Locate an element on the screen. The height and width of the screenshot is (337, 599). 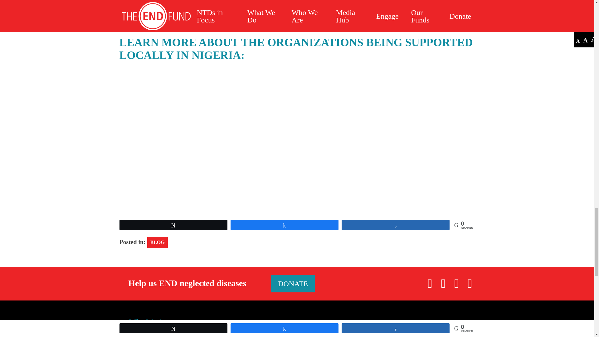
NTDs in Focus is located at coordinates (152, 335).